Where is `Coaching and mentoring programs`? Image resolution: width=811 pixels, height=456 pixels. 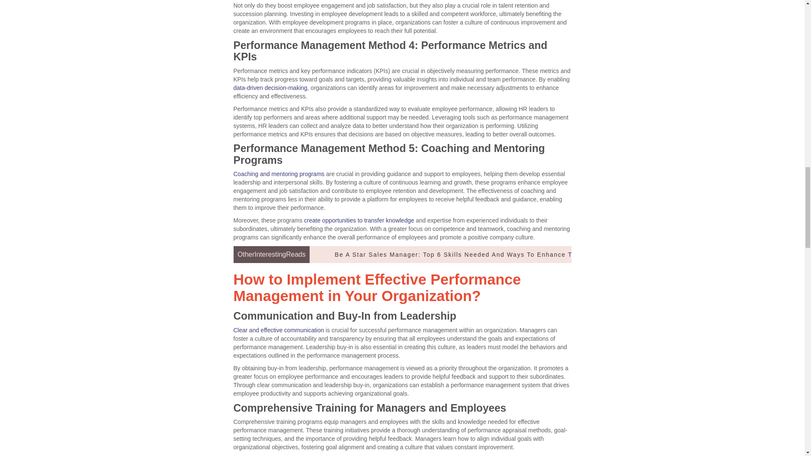
Coaching and mentoring programs is located at coordinates (279, 174).